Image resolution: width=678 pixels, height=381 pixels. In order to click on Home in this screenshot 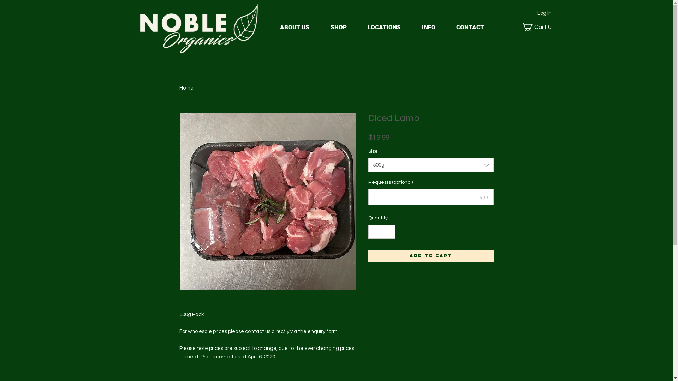, I will do `click(186, 88)`.